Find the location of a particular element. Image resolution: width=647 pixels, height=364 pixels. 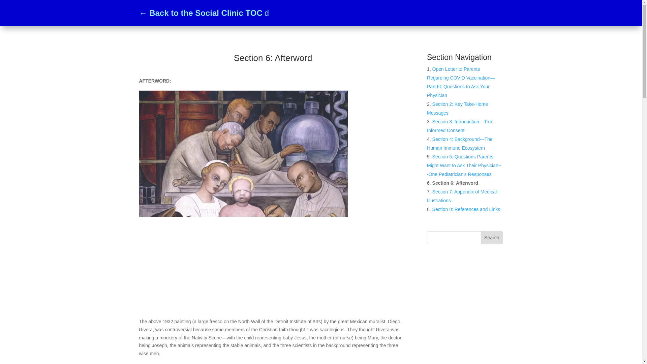

Section 3: Introduction---True Informed Consent is located at coordinates (460, 126).